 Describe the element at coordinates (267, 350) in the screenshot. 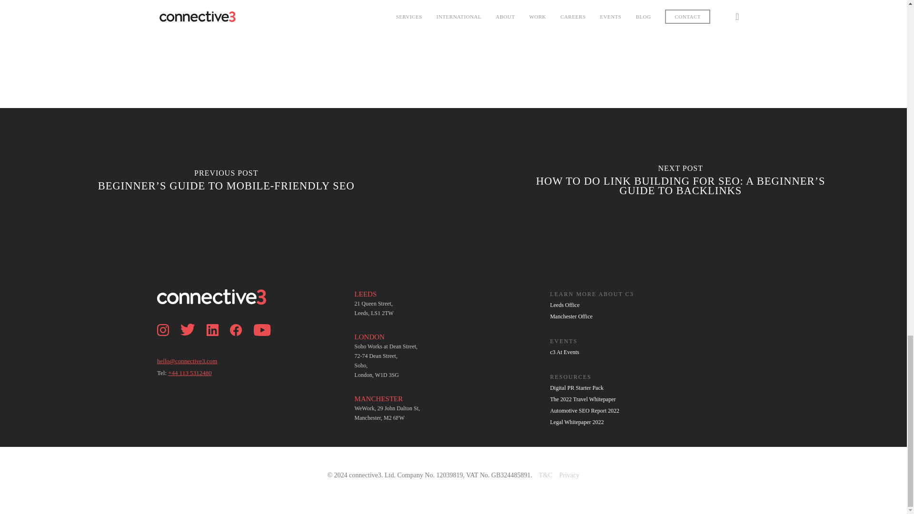

I see `YouTube` at that location.